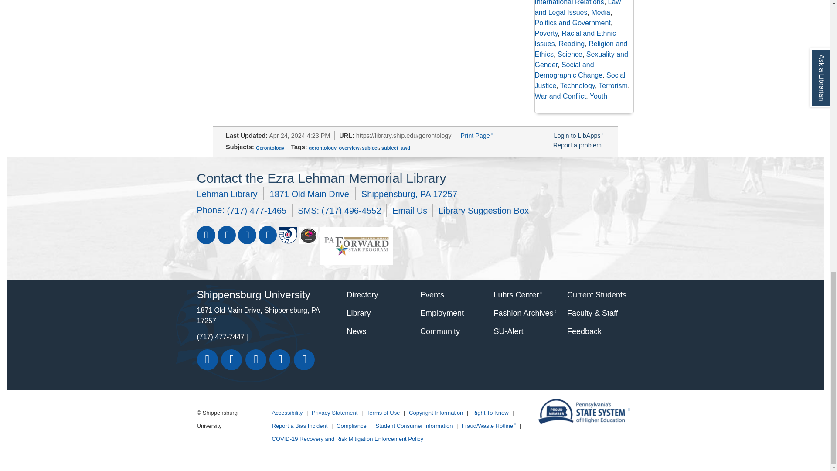 Image resolution: width=837 pixels, height=471 pixels. Describe the element at coordinates (226, 235) in the screenshot. I see `Ship Library on Twitter` at that location.